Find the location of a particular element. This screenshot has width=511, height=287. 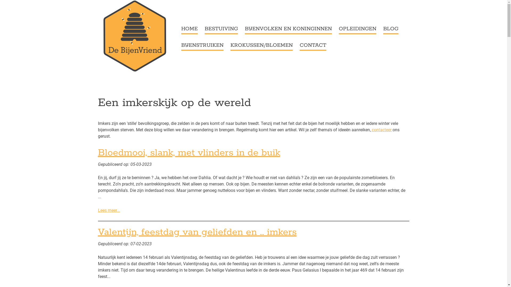

KROKUSSEN/BLOEMEN is located at coordinates (262, 46).